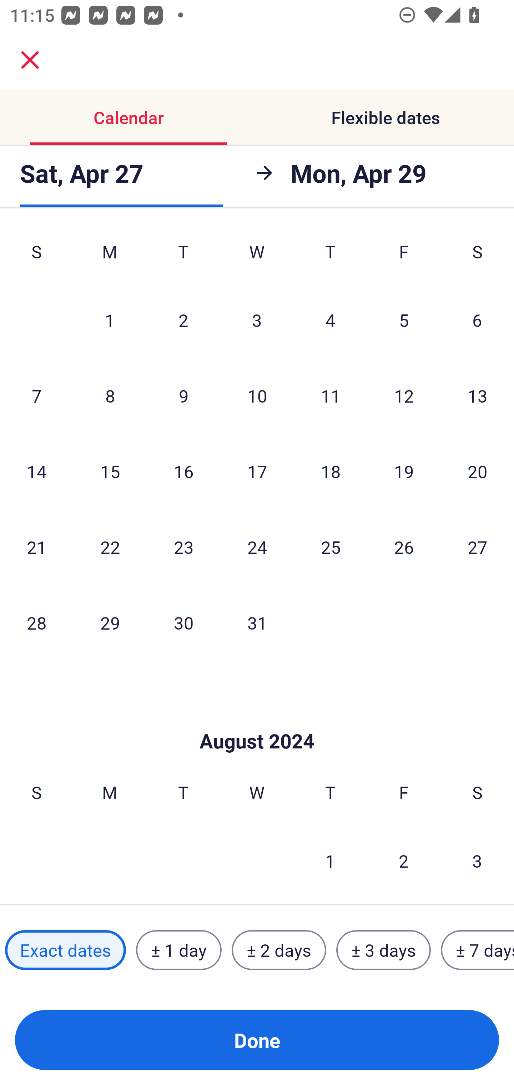 Image resolution: width=514 pixels, height=1085 pixels. What do you see at coordinates (478, 950) in the screenshot?
I see `± 7 days` at bounding box center [478, 950].